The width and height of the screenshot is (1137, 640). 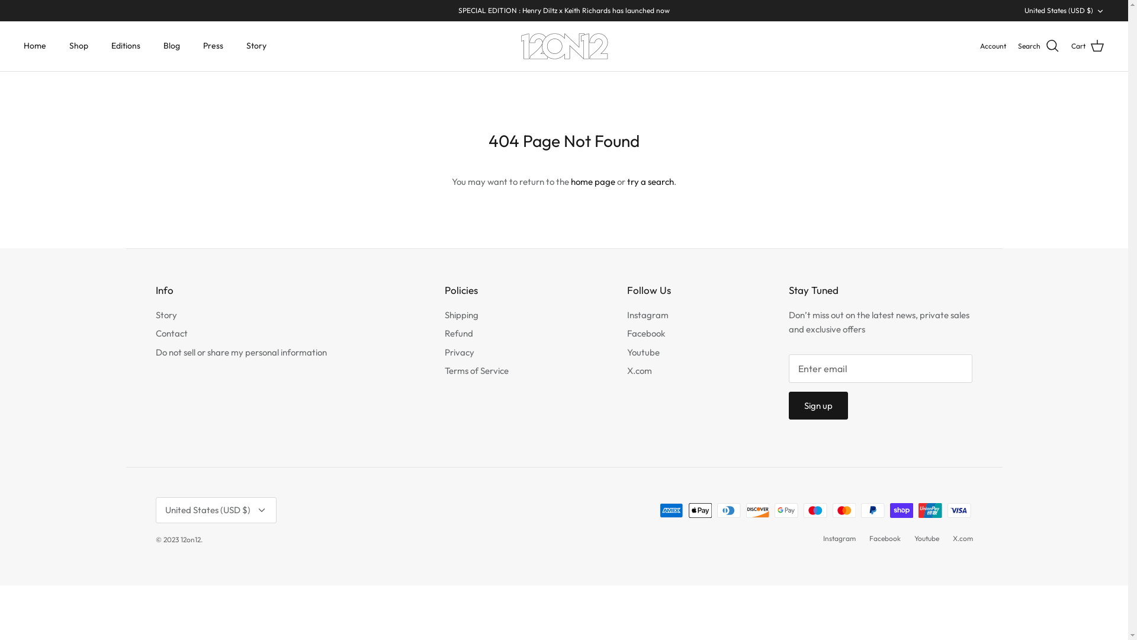 I want to click on Instagram, so click(x=648, y=315).